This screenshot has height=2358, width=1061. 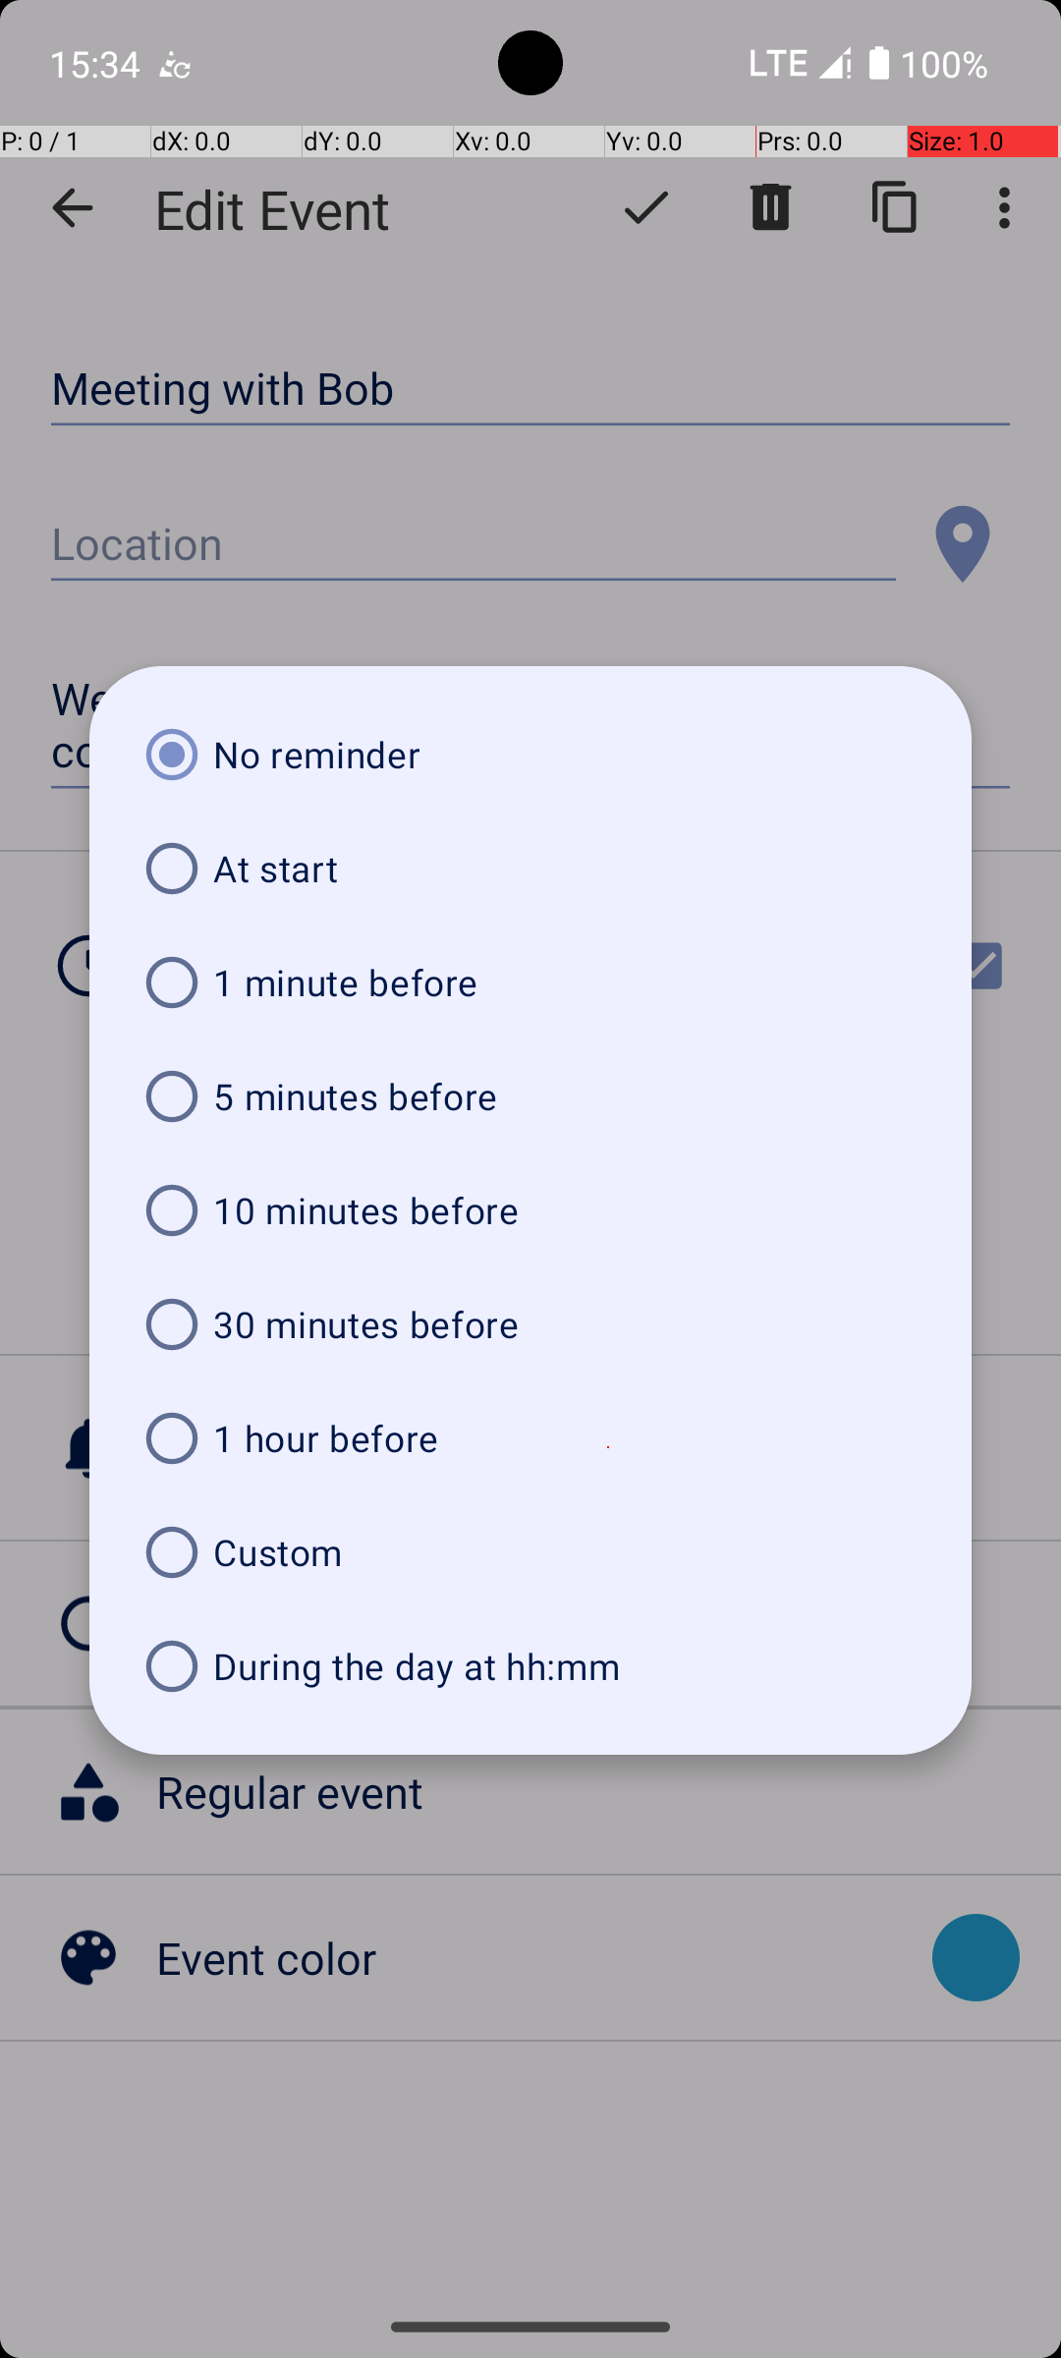 I want to click on 30 minutes before, so click(x=530, y=1324).